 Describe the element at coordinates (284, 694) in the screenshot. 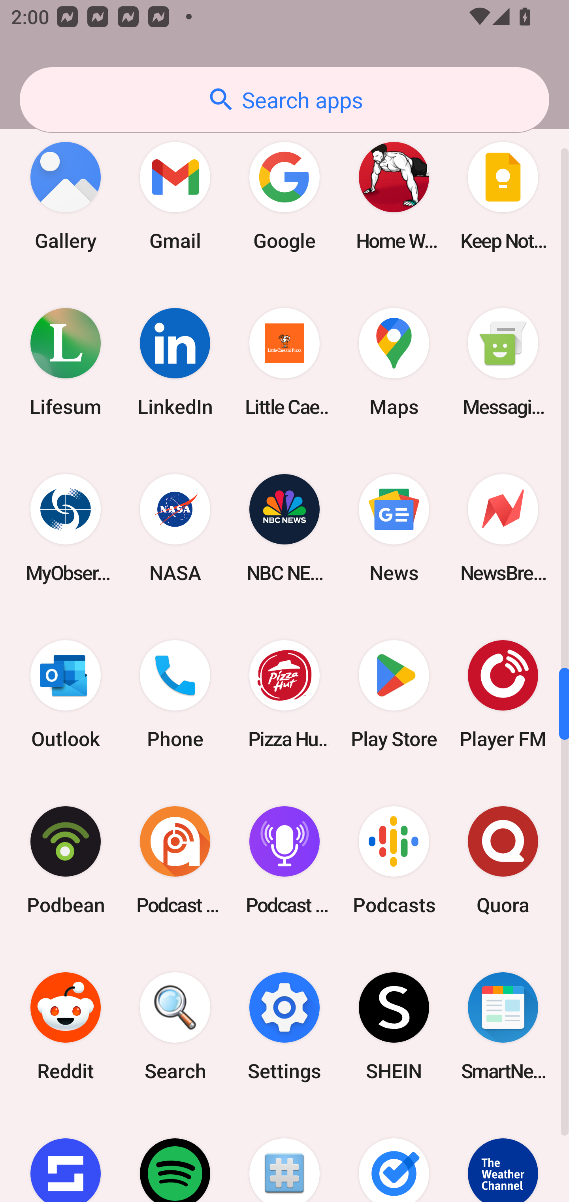

I see `Pizza Hut HK & Macau` at that location.